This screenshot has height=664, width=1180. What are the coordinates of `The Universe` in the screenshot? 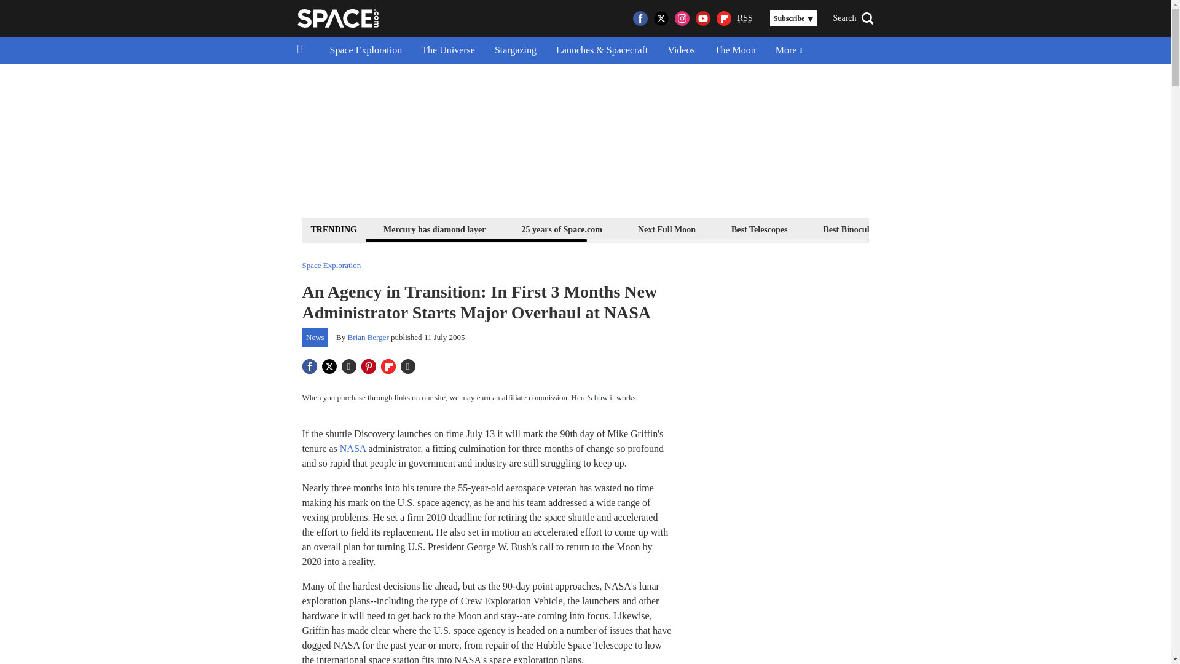 It's located at (449, 50).